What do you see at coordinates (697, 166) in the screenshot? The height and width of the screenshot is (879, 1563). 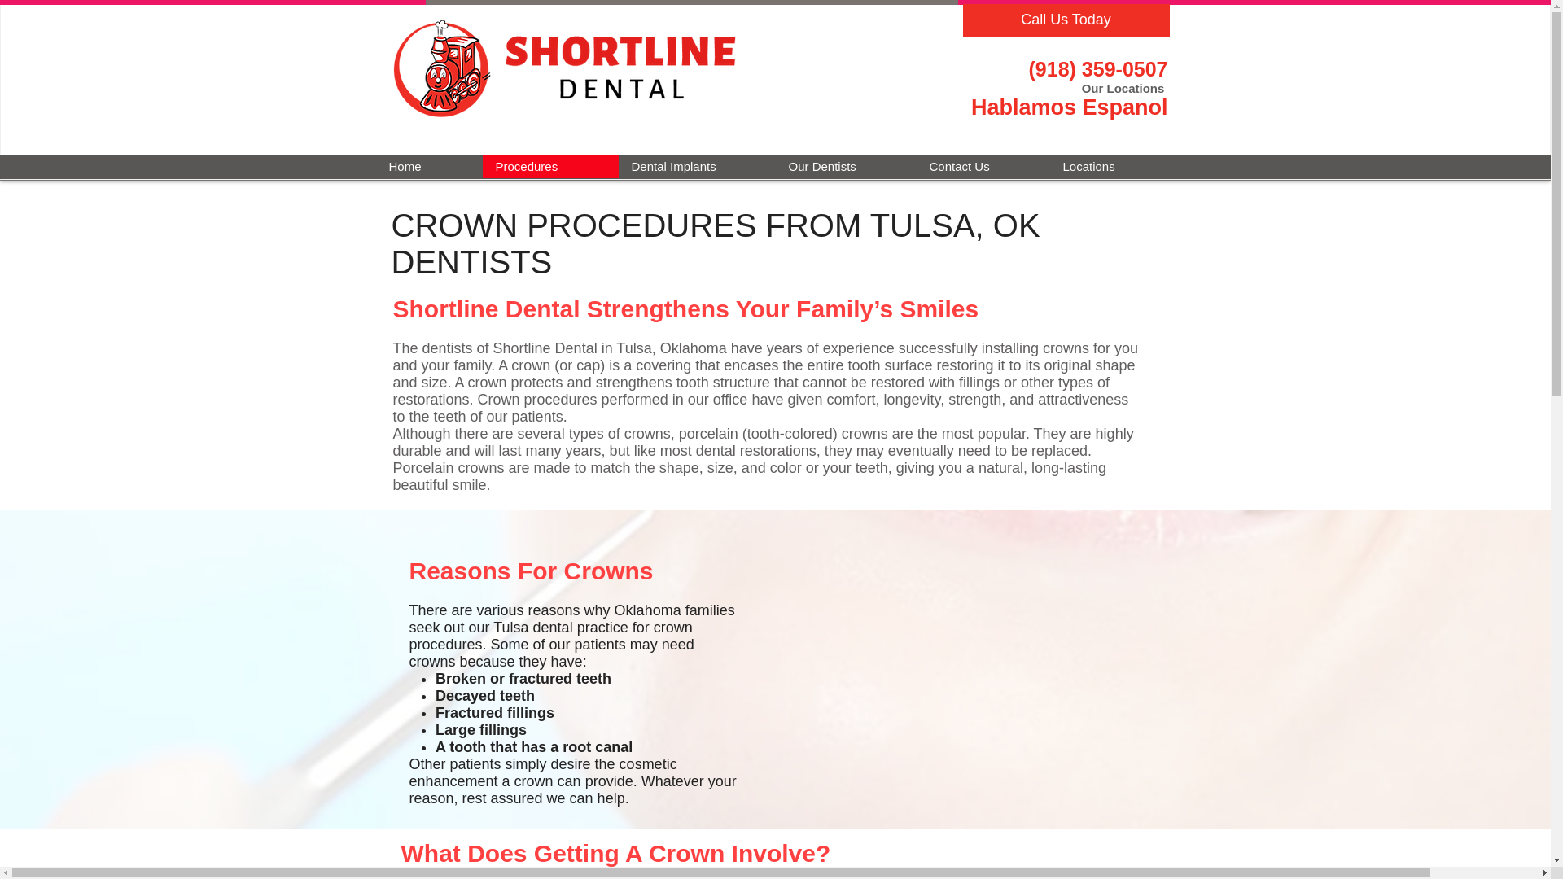 I see `Dental Implants` at bounding box center [697, 166].